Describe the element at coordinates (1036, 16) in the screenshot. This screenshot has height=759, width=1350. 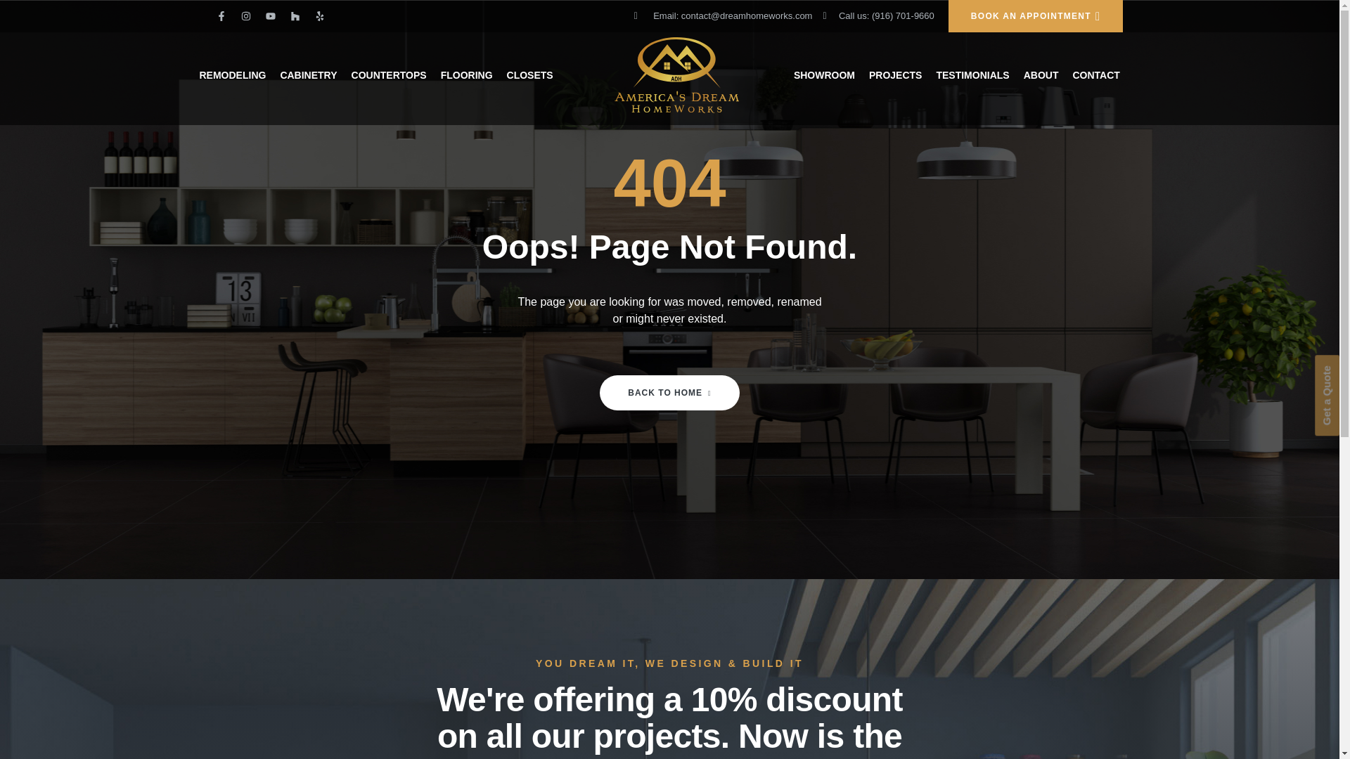
I see `BOOK AN APPOINTMENT` at that location.